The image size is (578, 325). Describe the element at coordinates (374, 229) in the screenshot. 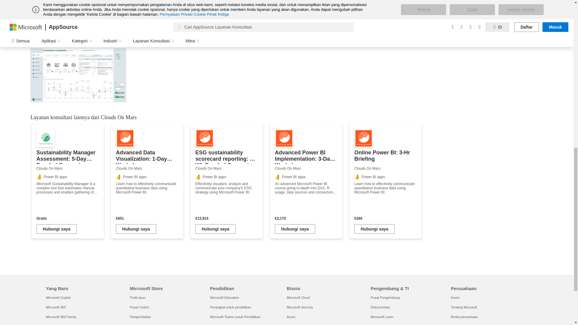

I see `Hubungi saya` at that location.